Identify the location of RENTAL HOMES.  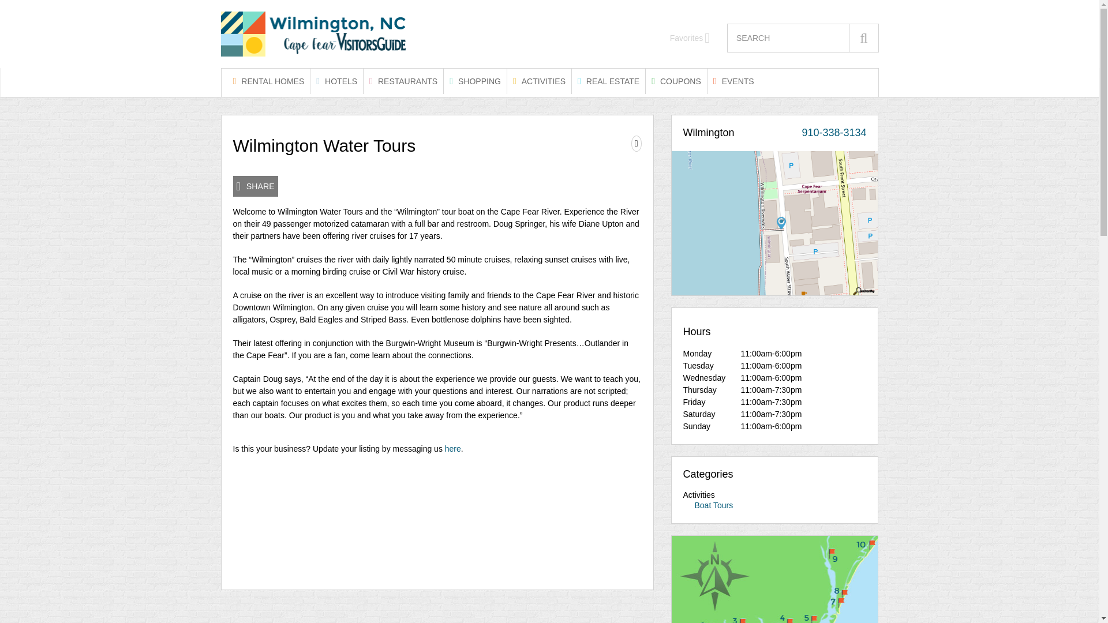
(268, 81).